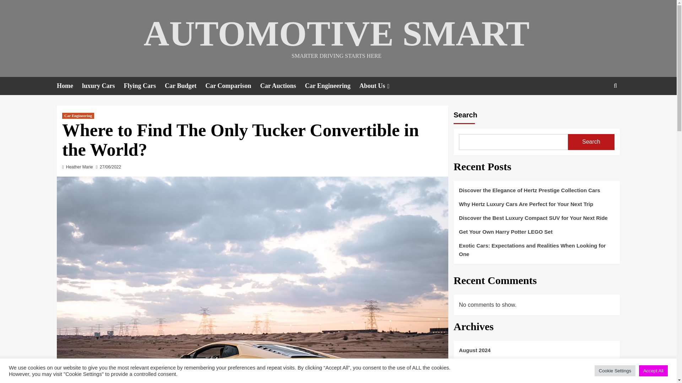 The height and width of the screenshot is (383, 682). Describe the element at coordinates (232, 86) in the screenshot. I see `Car Comparison` at that location.